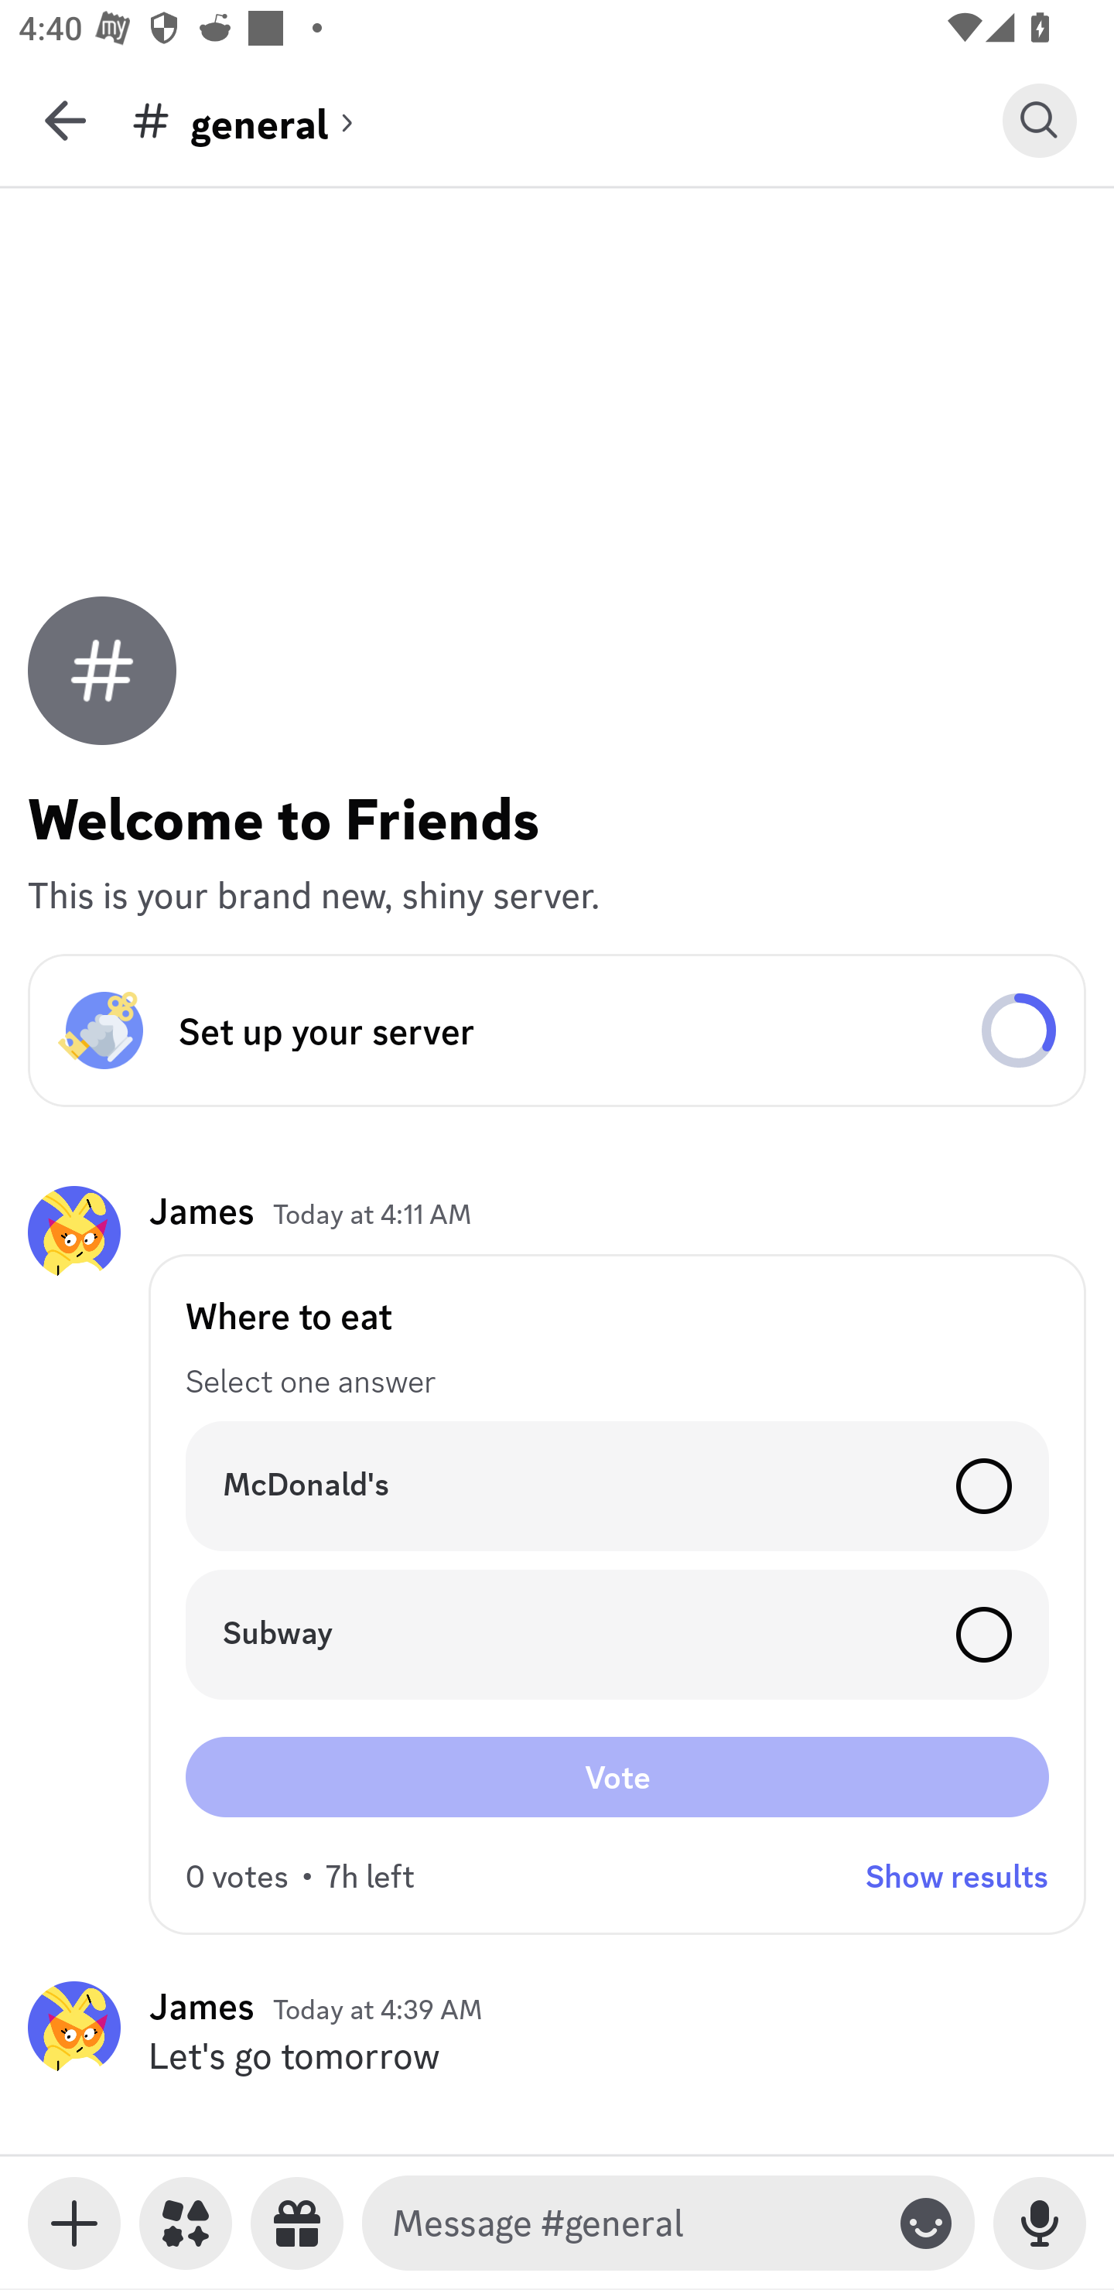 The height and width of the screenshot is (2290, 1114). Describe the element at coordinates (557, 1030) in the screenshot. I see `Set up your server` at that location.